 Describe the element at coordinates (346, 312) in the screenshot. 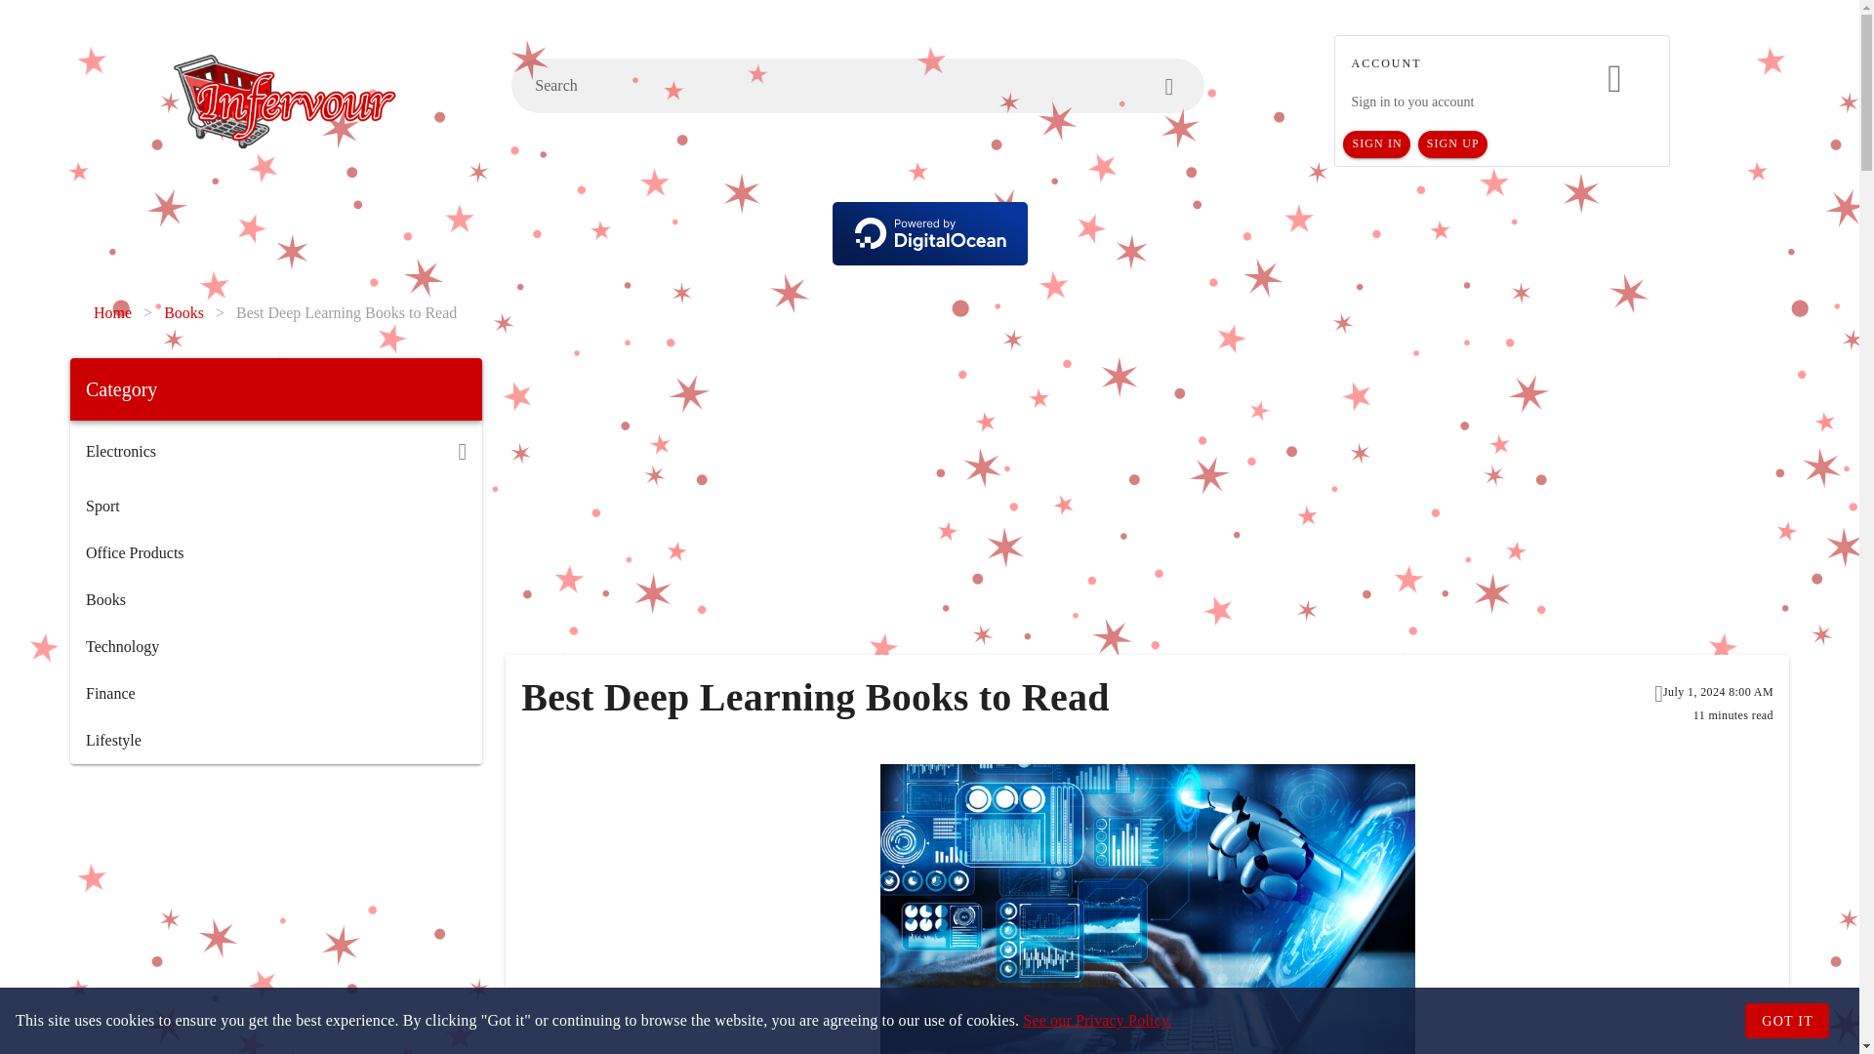

I see `Best Deep Learning Books to Read` at that location.